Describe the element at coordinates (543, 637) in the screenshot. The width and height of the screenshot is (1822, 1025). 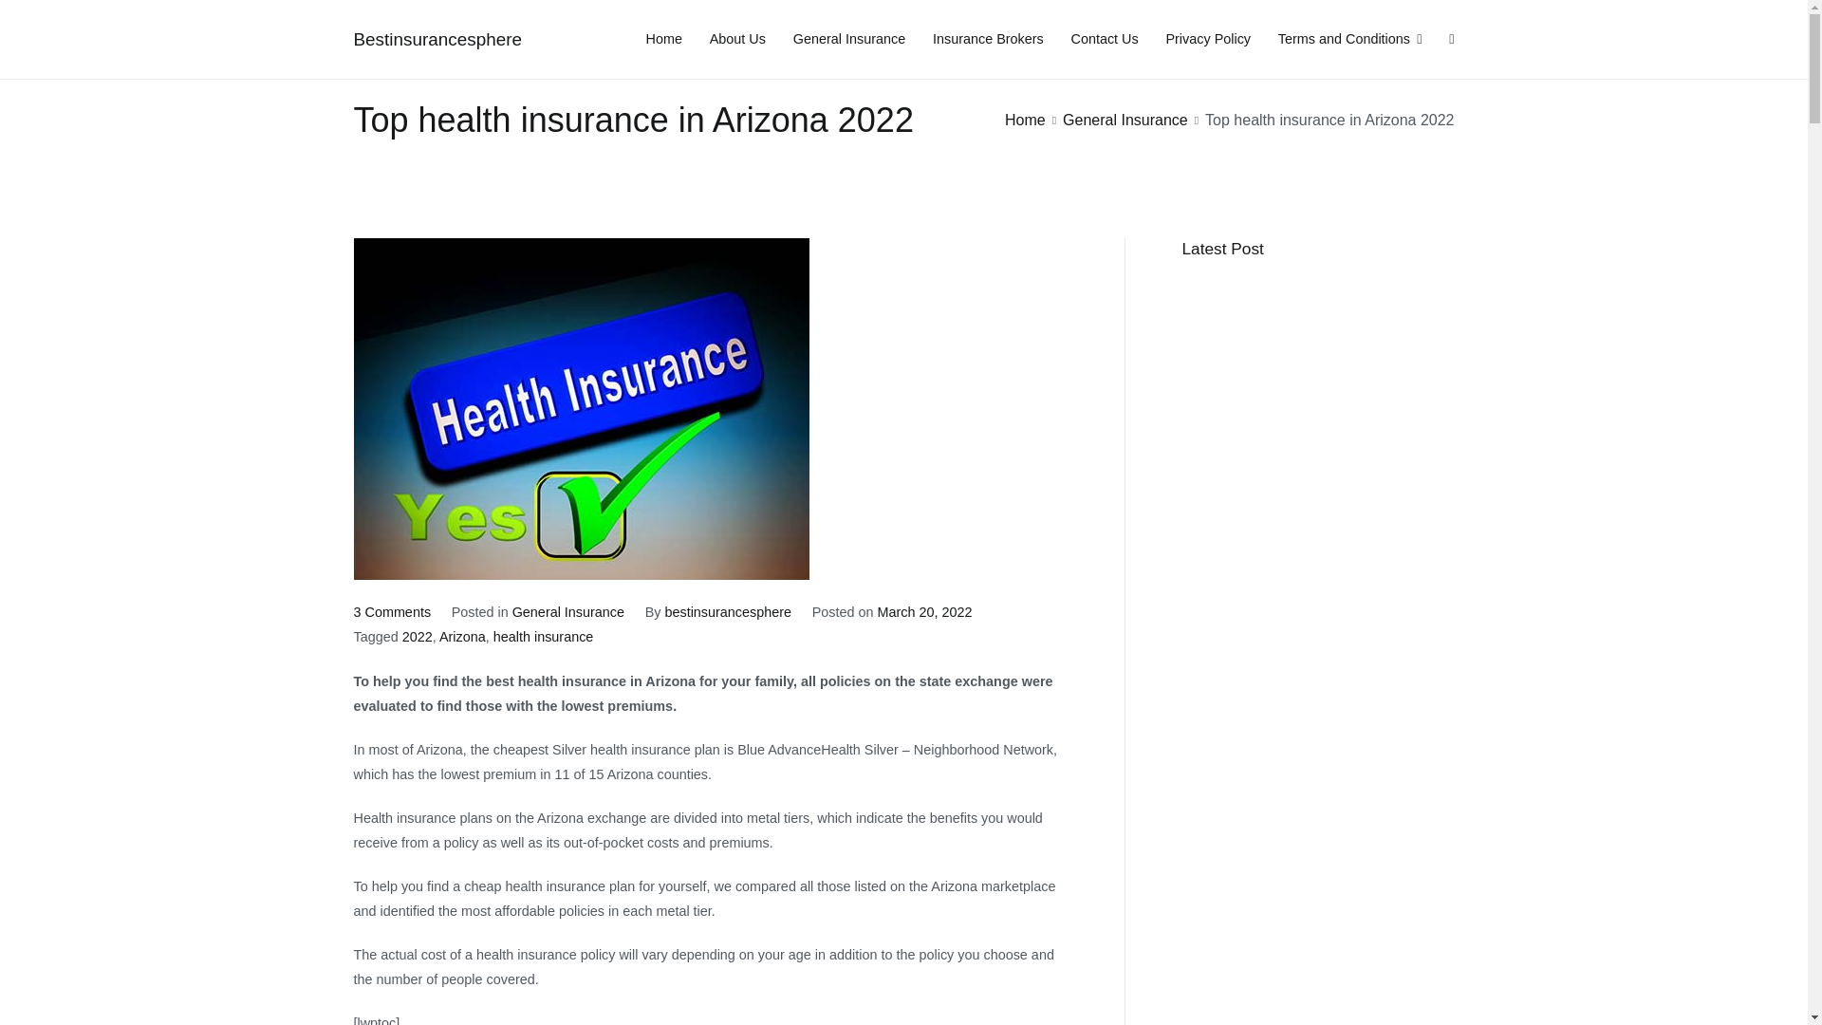
I see `health insurance` at that location.